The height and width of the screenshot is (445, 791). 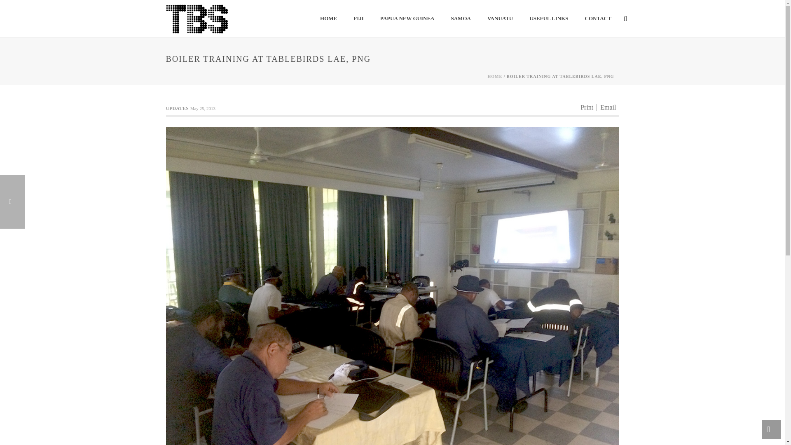 I want to click on CONTACT, so click(x=598, y=19).